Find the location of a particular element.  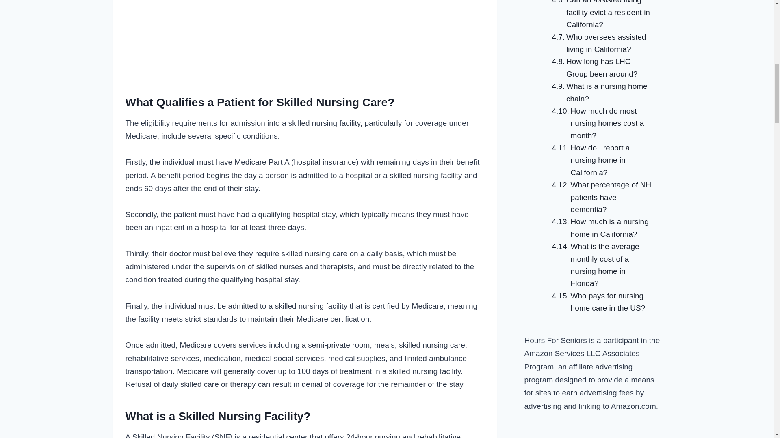

What is a nursing home chain? is located at coordinates (600, 92).